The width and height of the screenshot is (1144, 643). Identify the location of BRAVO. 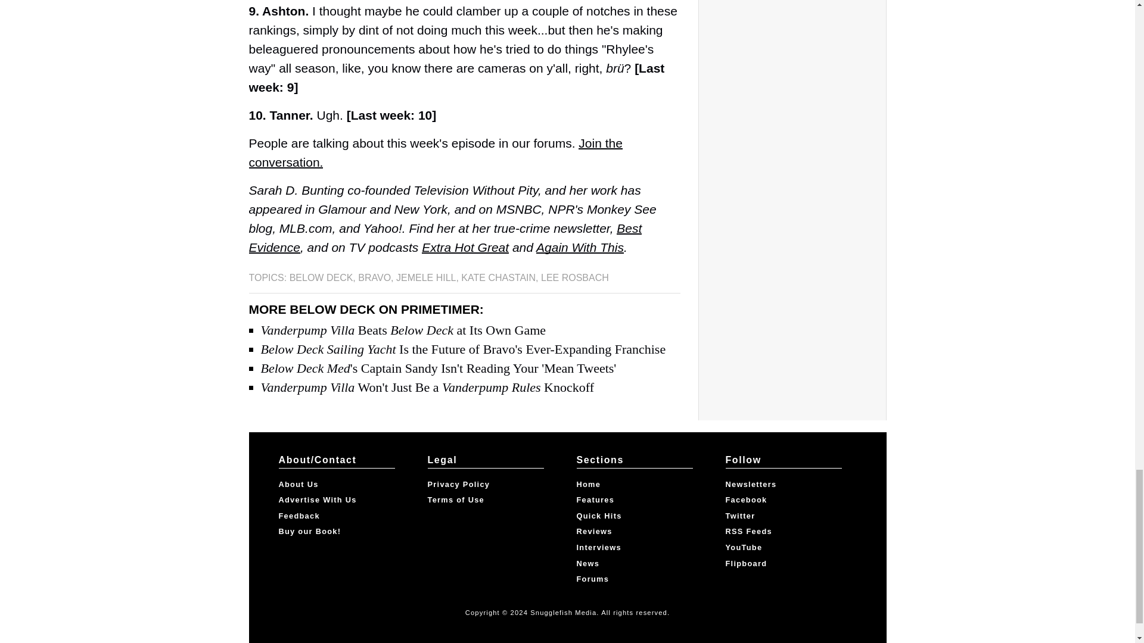
(374, 277).